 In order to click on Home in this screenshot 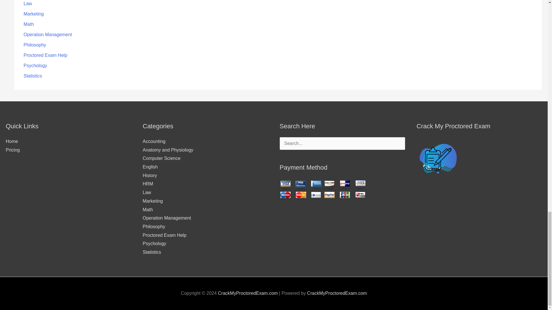, I will do `click(12, 141)`.